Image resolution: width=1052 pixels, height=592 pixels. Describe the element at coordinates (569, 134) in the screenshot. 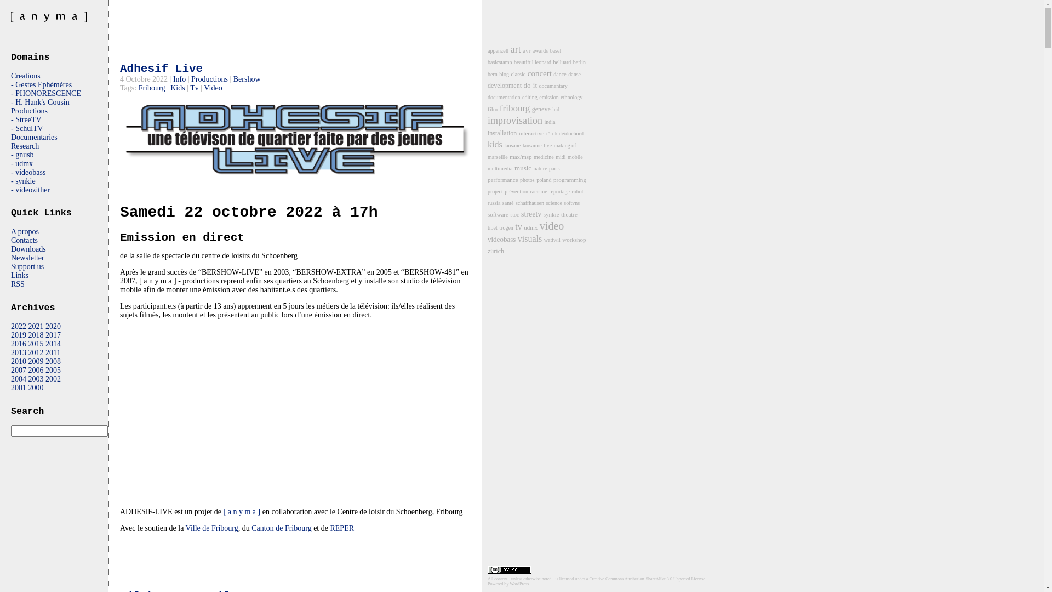

I see `kaleidochord` at that location.